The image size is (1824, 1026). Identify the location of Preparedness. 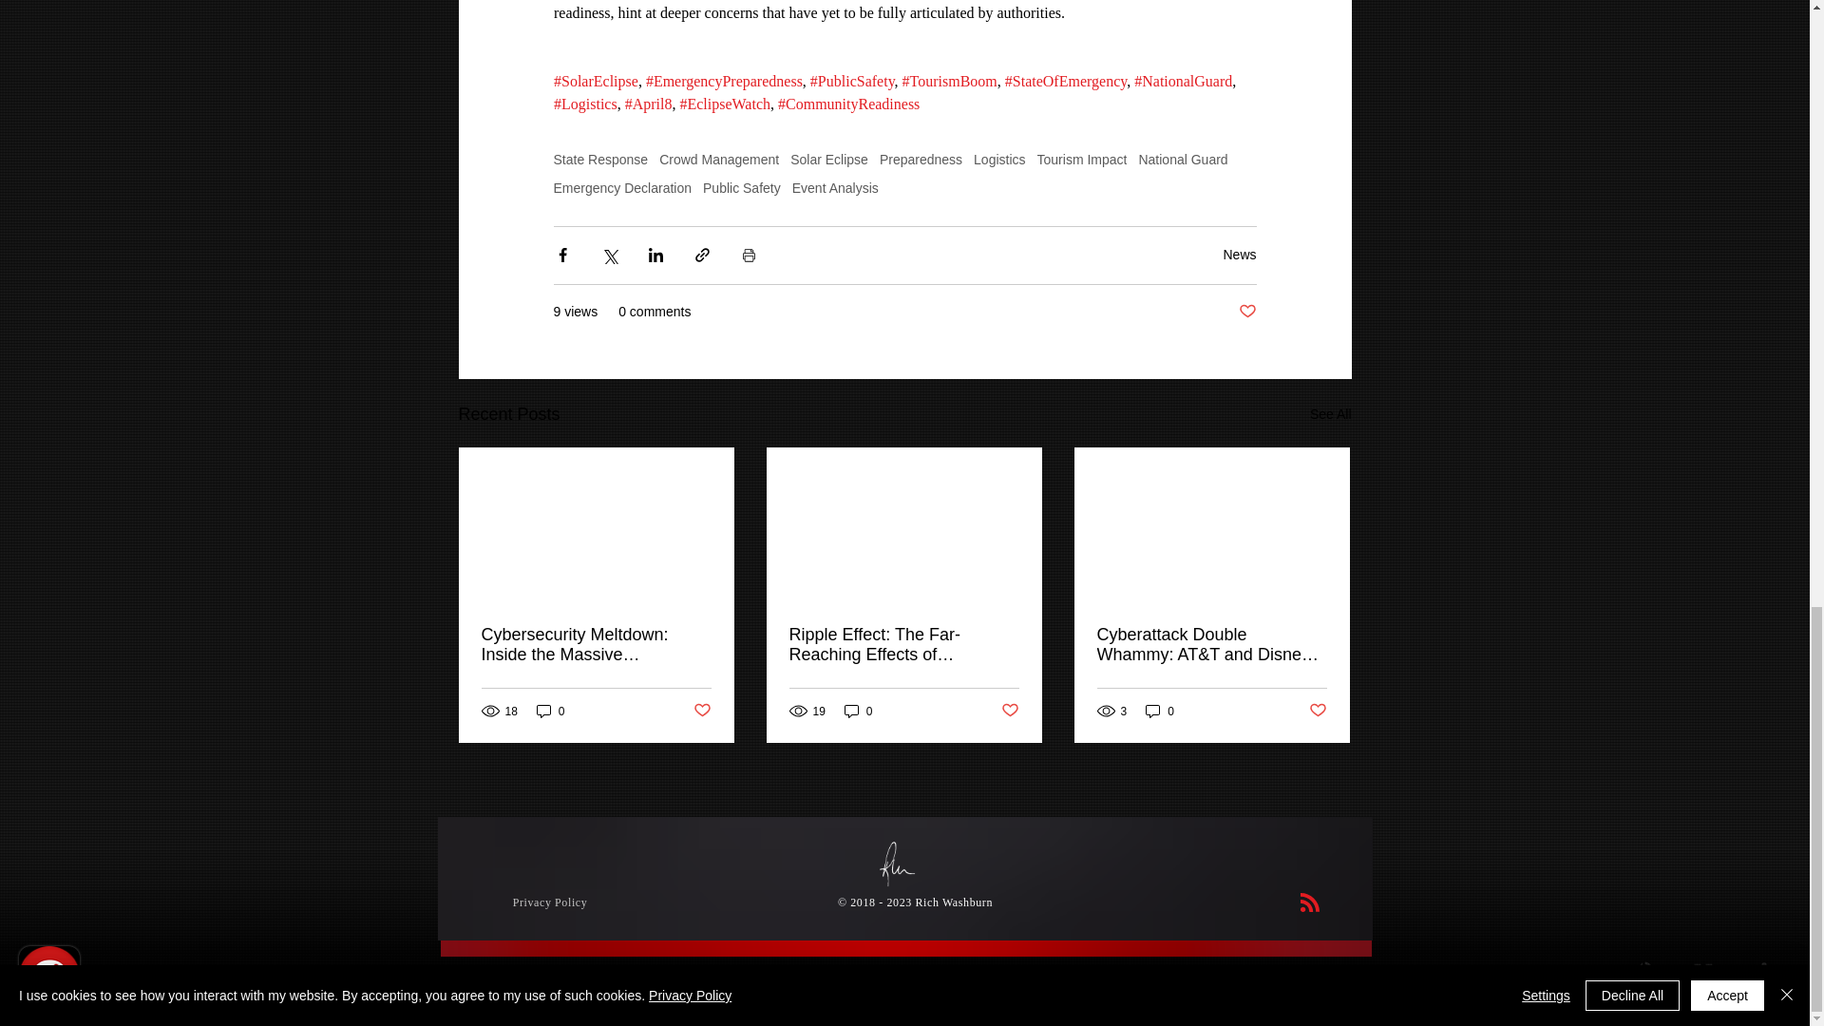
(921, 160).